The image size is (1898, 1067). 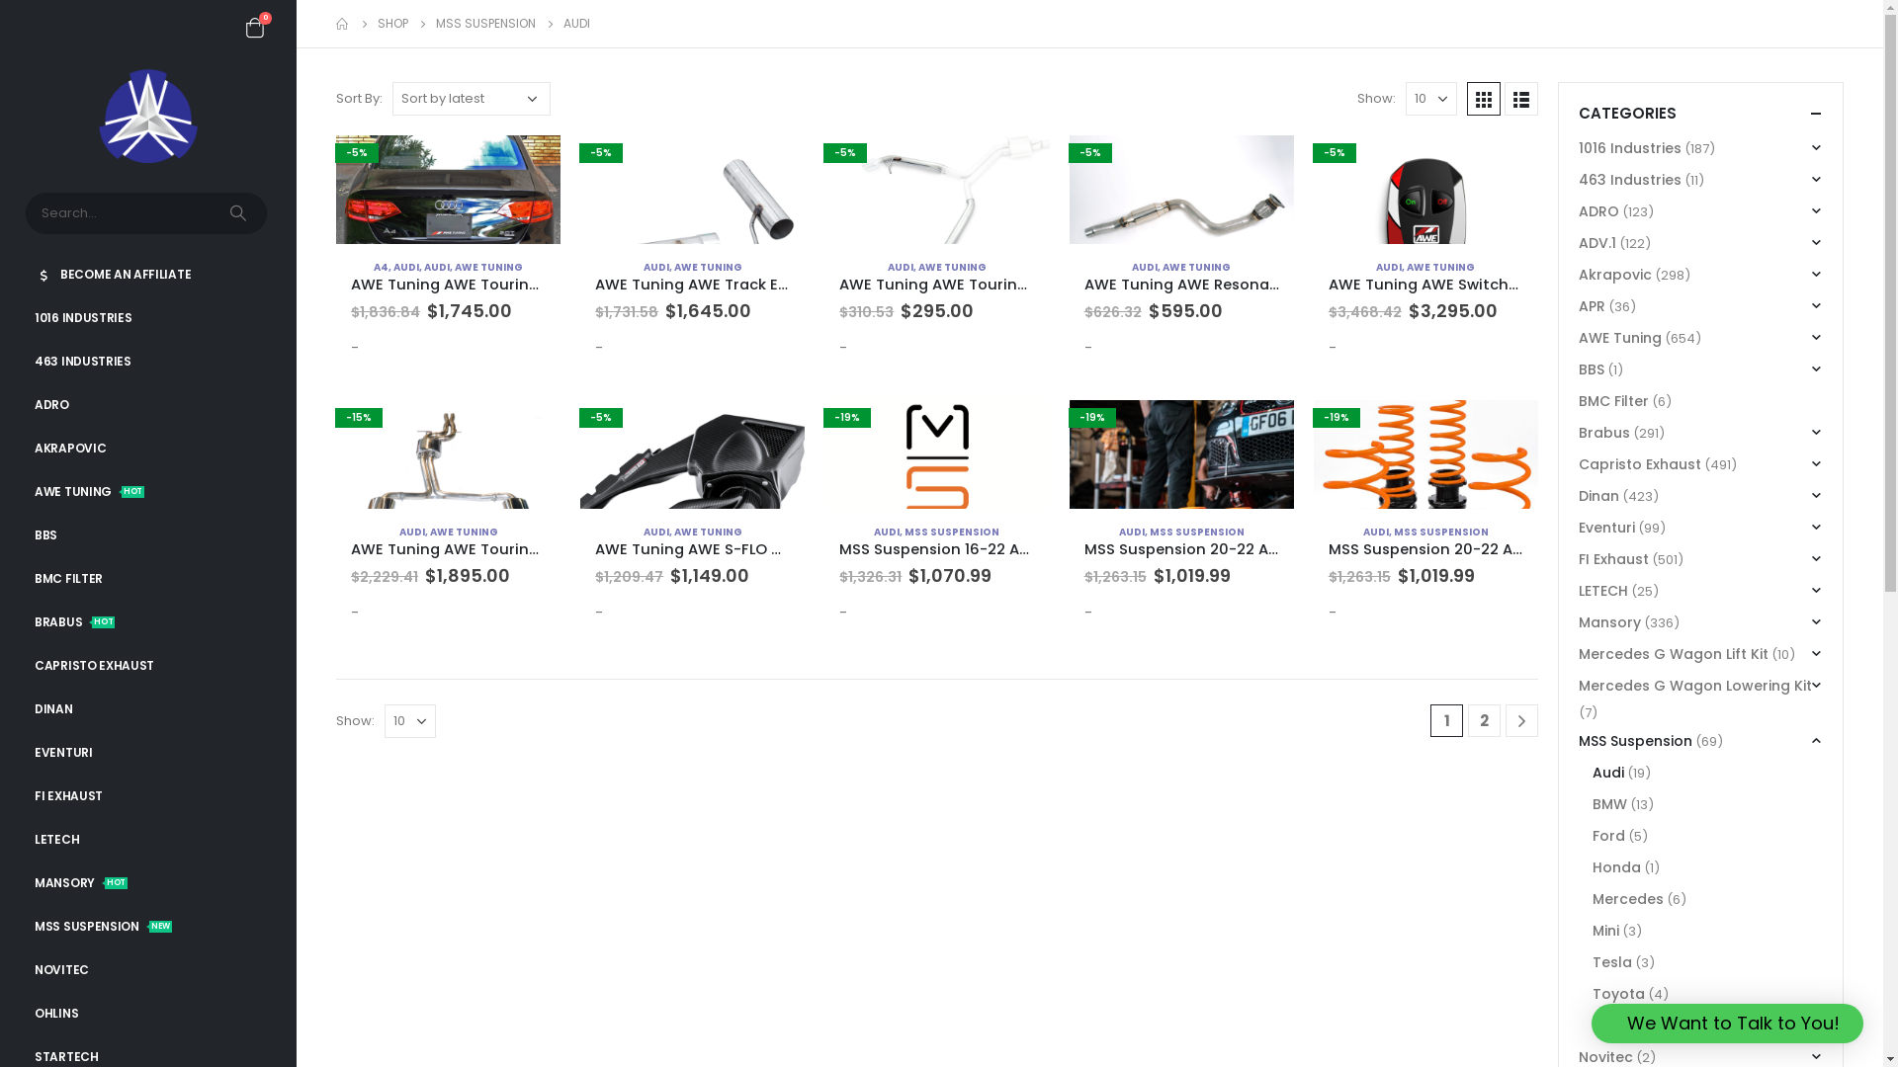 I want to click on AUDI, so click(x=901, y=267).